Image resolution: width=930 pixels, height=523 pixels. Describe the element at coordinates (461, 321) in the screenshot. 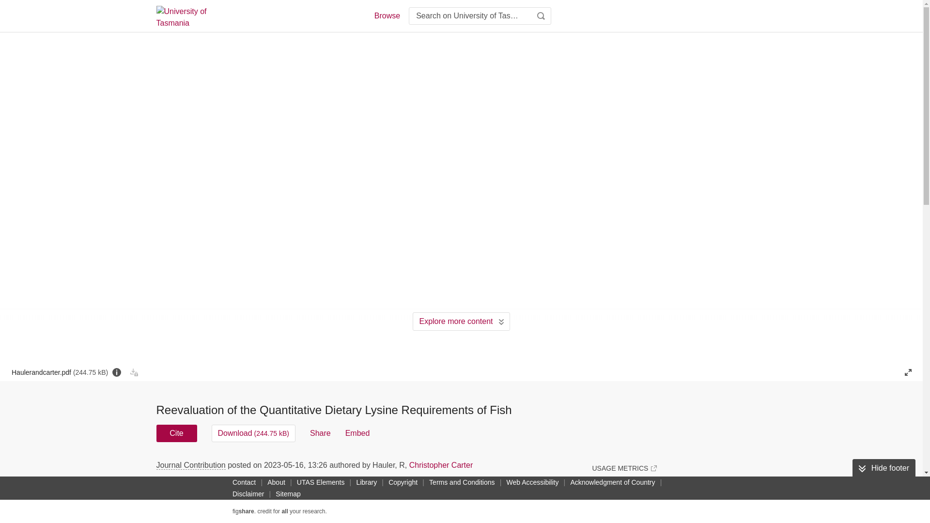

I see `Explore more content` at that location.